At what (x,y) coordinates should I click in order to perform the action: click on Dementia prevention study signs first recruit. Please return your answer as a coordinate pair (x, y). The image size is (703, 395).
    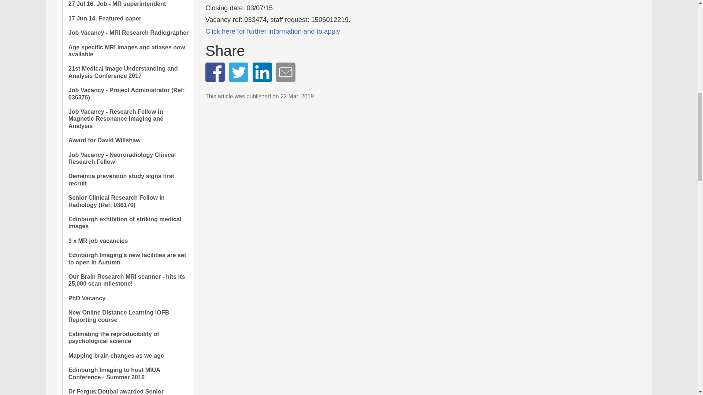
    Looking at the image, I should click on (128, 180).